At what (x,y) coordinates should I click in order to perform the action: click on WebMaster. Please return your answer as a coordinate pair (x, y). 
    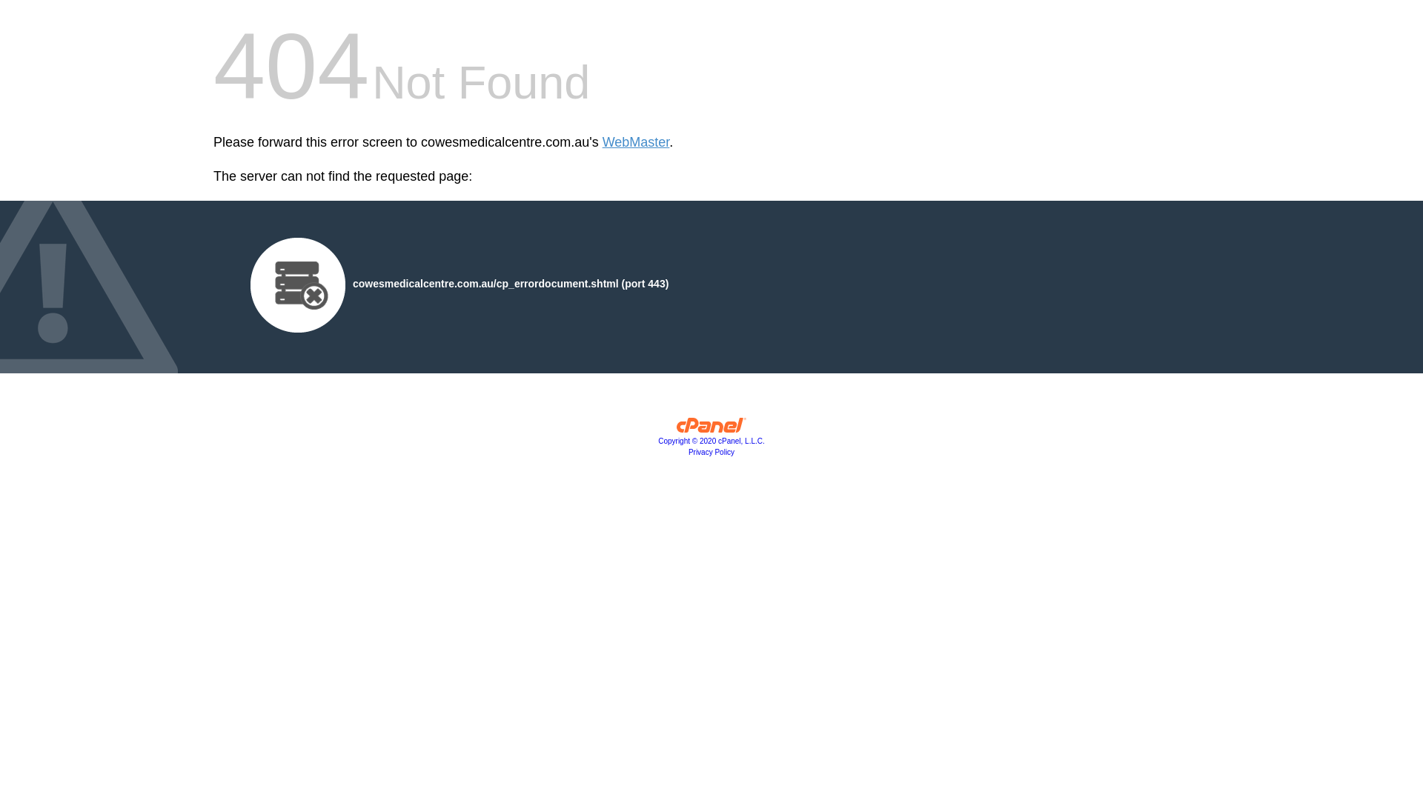
    Looking at the image, I should click on (636, 142).